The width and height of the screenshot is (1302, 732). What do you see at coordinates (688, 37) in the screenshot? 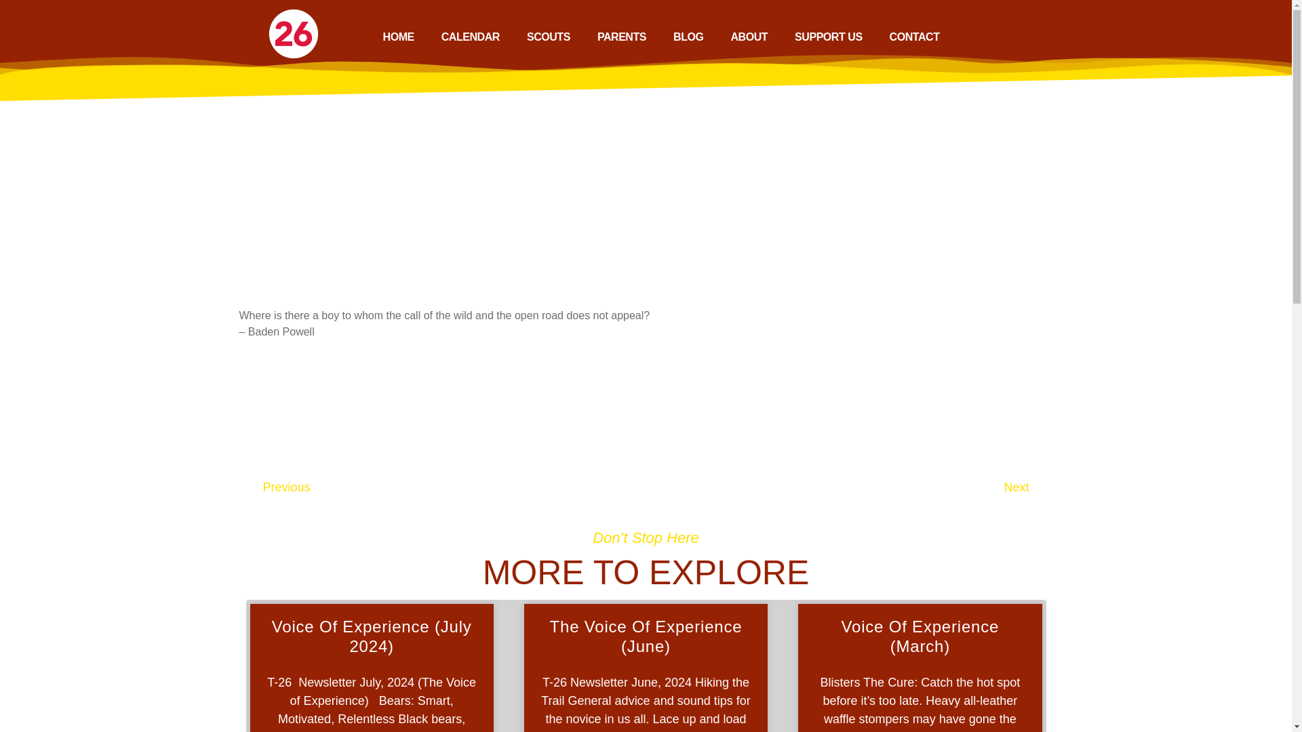
I see `BLOG` at bounding box center [688, 37].